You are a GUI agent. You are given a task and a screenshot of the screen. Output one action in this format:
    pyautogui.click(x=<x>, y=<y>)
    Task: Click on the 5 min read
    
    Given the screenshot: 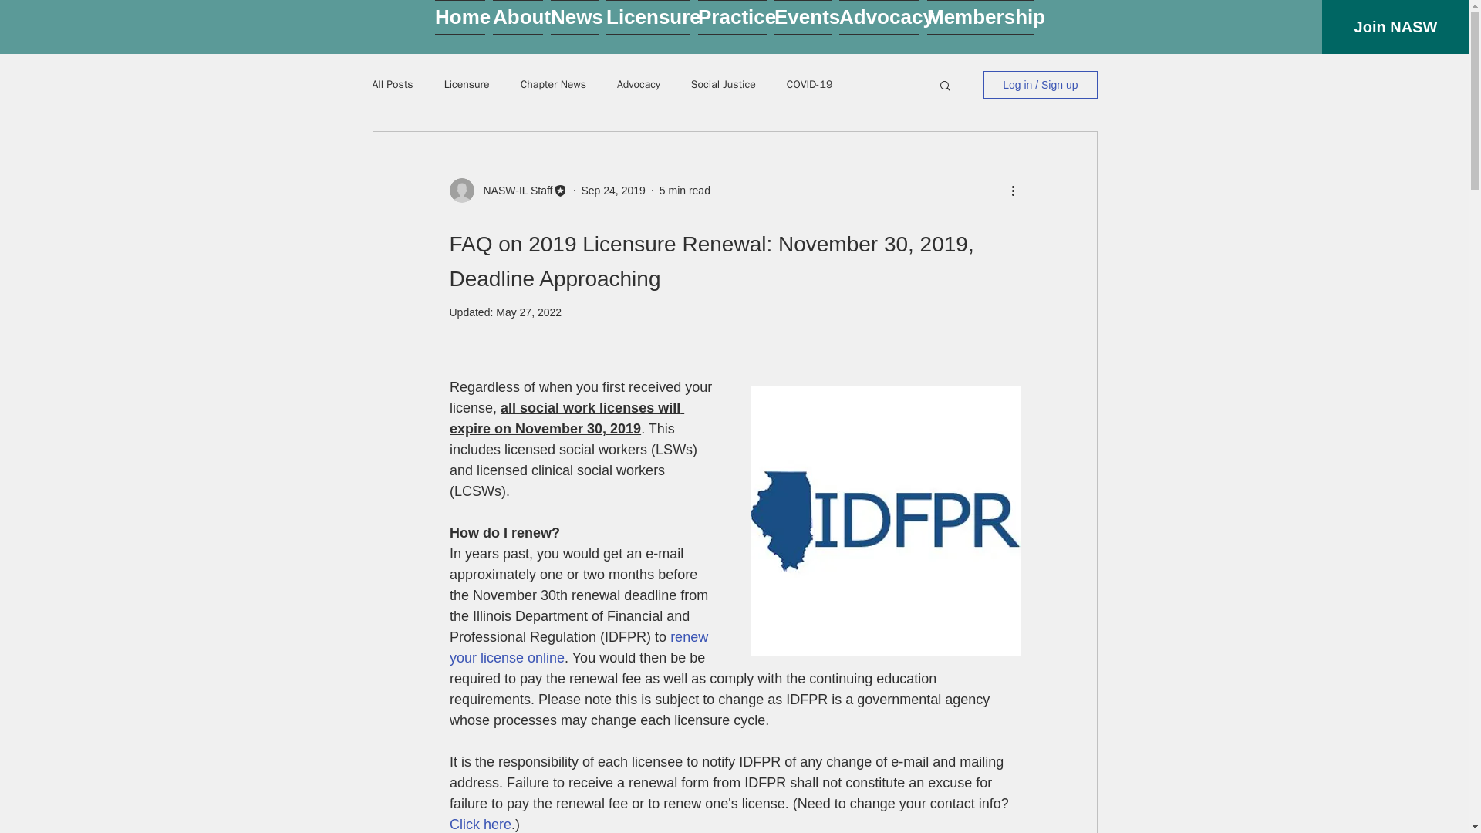 What is the action you would take?
    pyautogui.click(x=685, y=189)
    